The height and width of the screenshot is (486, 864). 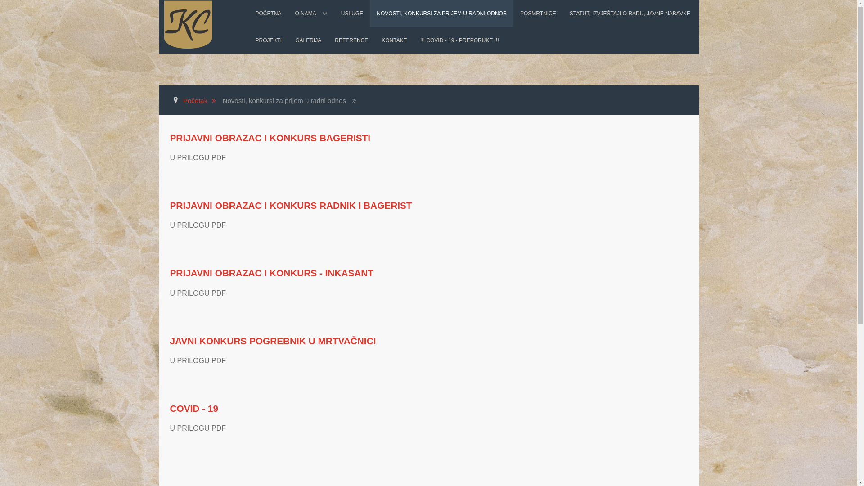 What do you see at coordinates (538, 13) in the screenshot?
I see `POSMRTNICE` at bounding box center [538, 13].